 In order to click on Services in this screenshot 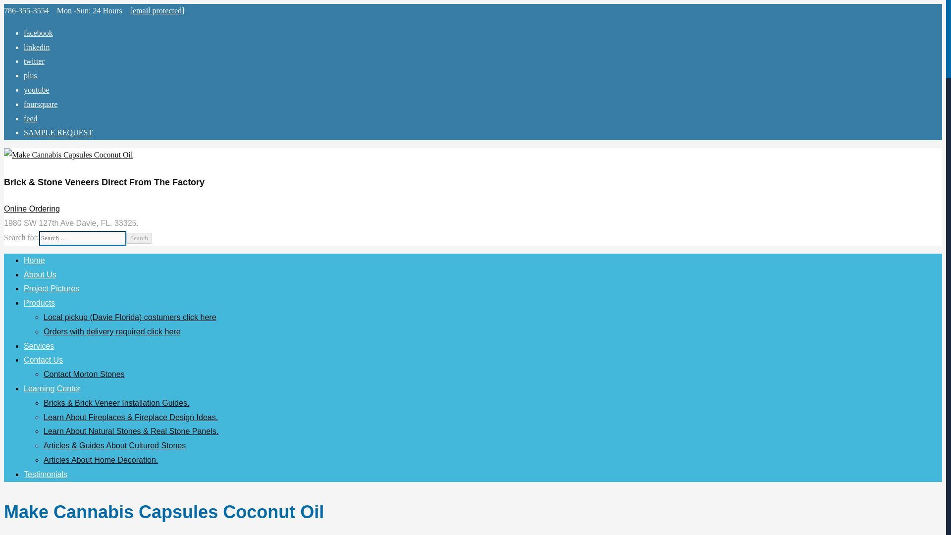, I will do `click(39, 346)`.